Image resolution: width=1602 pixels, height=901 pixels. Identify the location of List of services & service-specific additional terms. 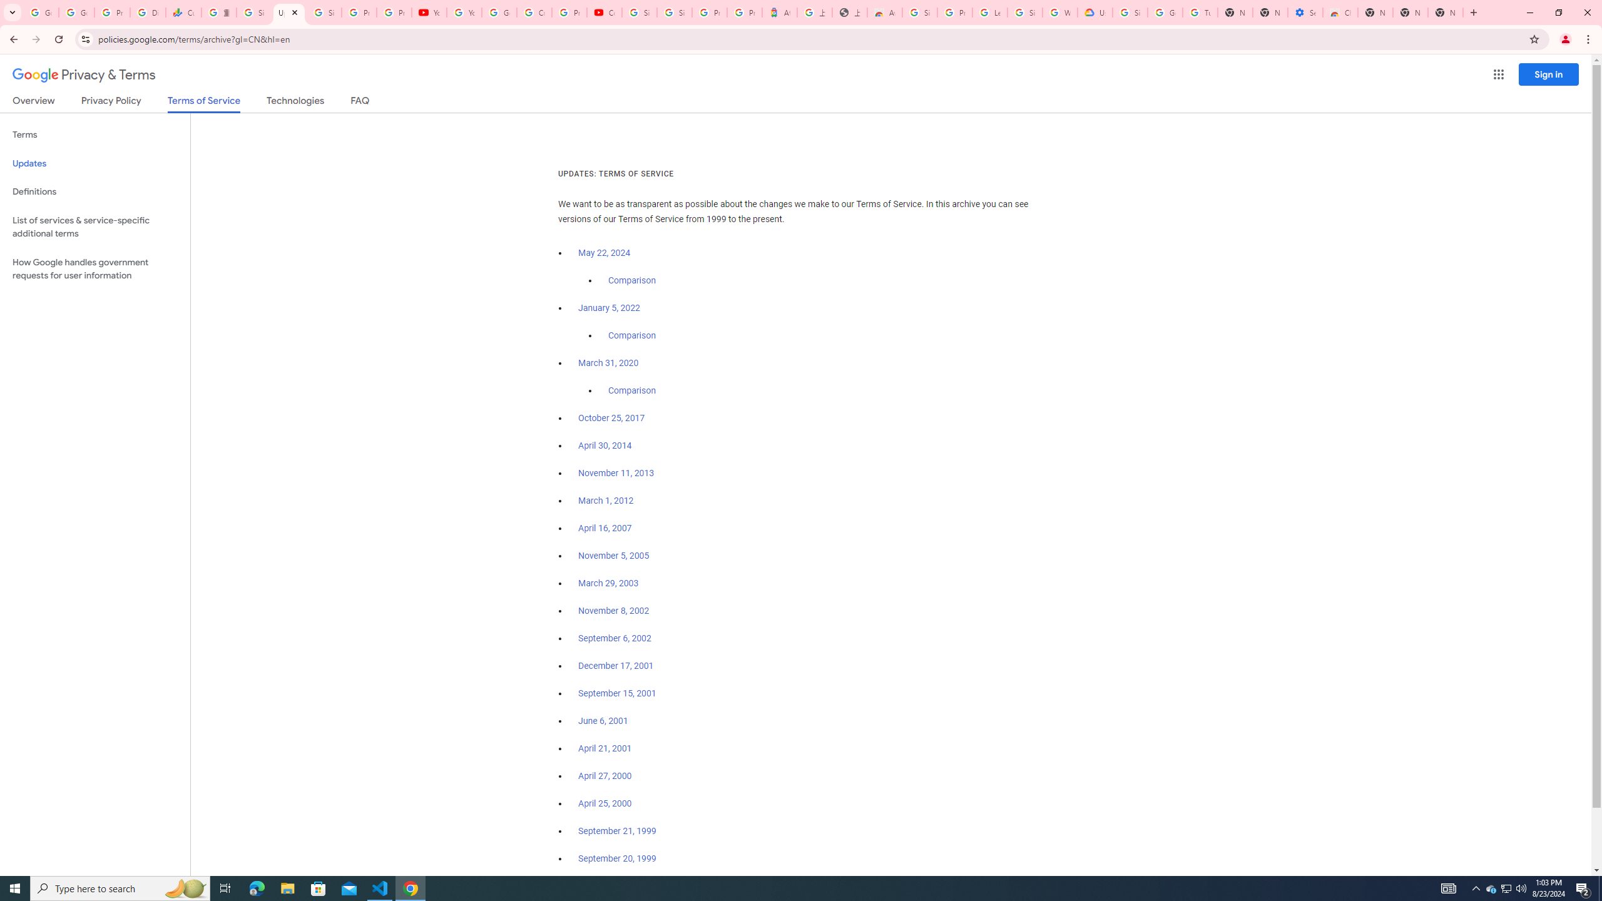
(95, 227).